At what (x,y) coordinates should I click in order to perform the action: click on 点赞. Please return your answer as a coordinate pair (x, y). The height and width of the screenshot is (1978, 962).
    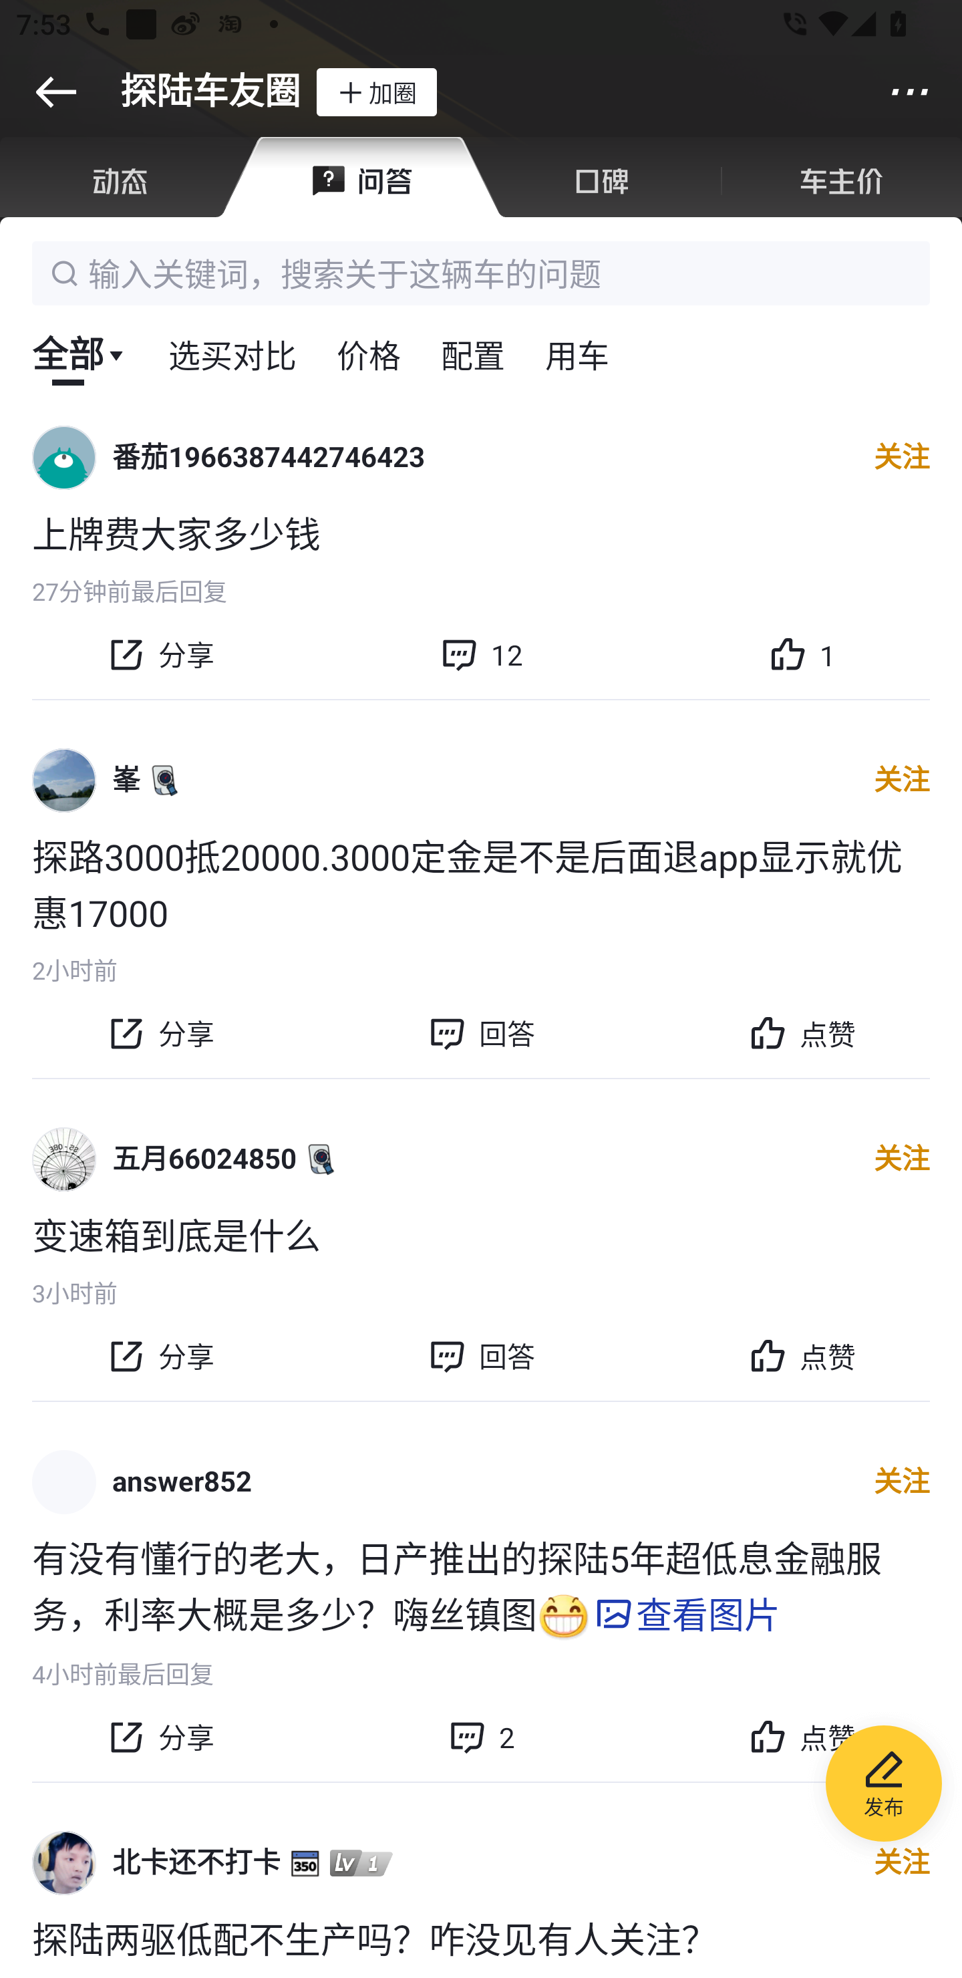
    Looking at the image, I should click on (802, 1357).